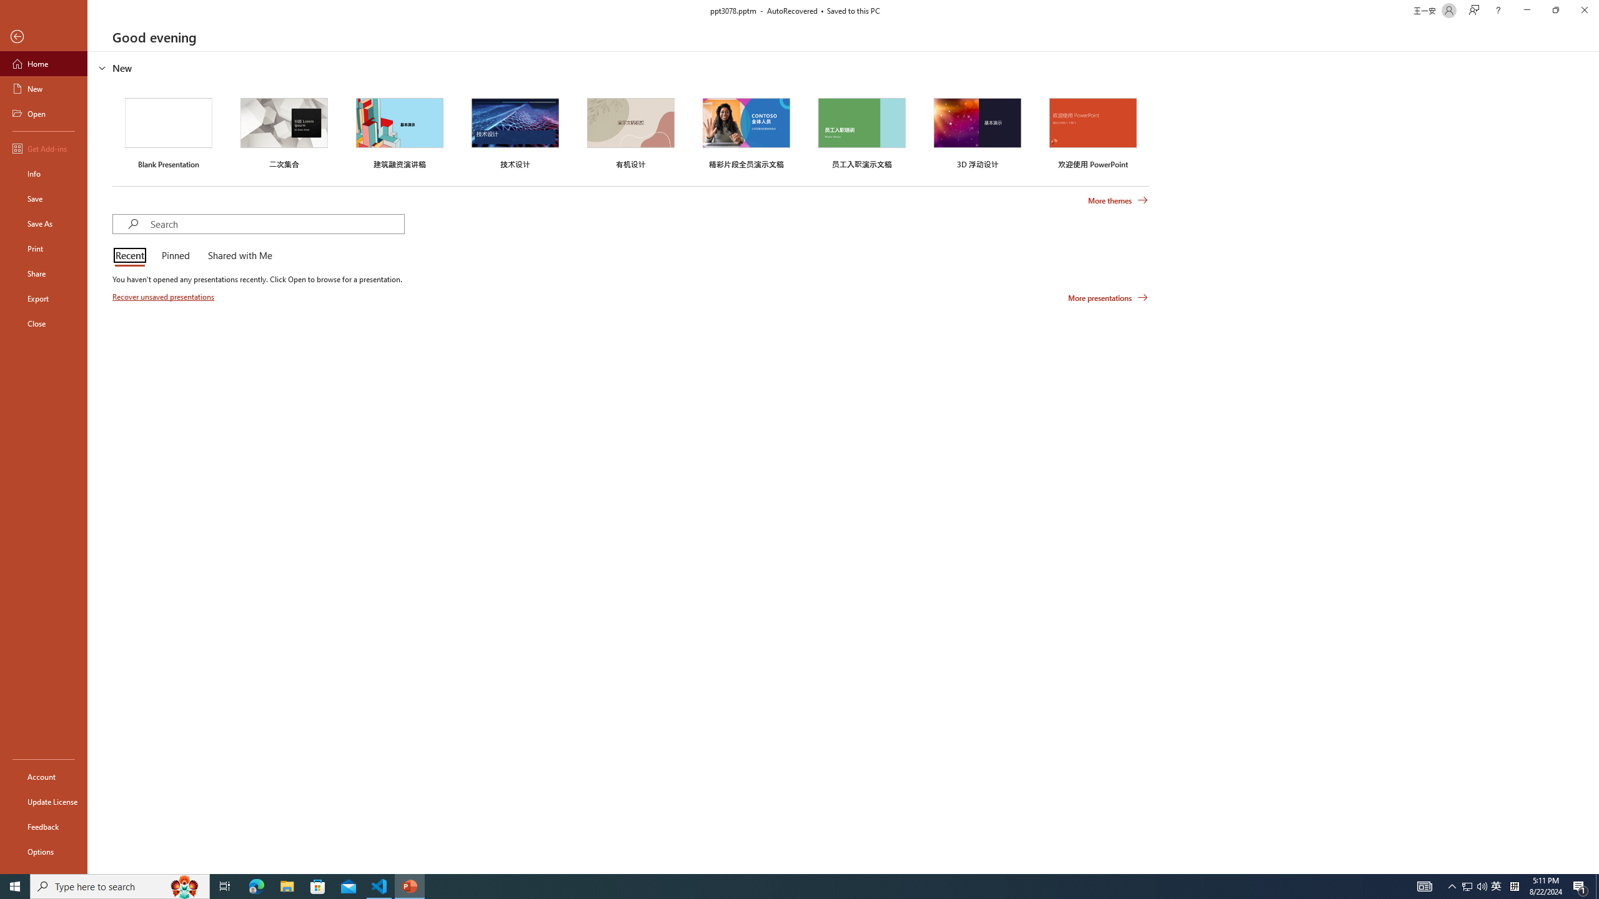 This screenshot has height=899, width=1599. Describe the element at coordinates (44, 37) in the screenshot. I see `Back` at that location.